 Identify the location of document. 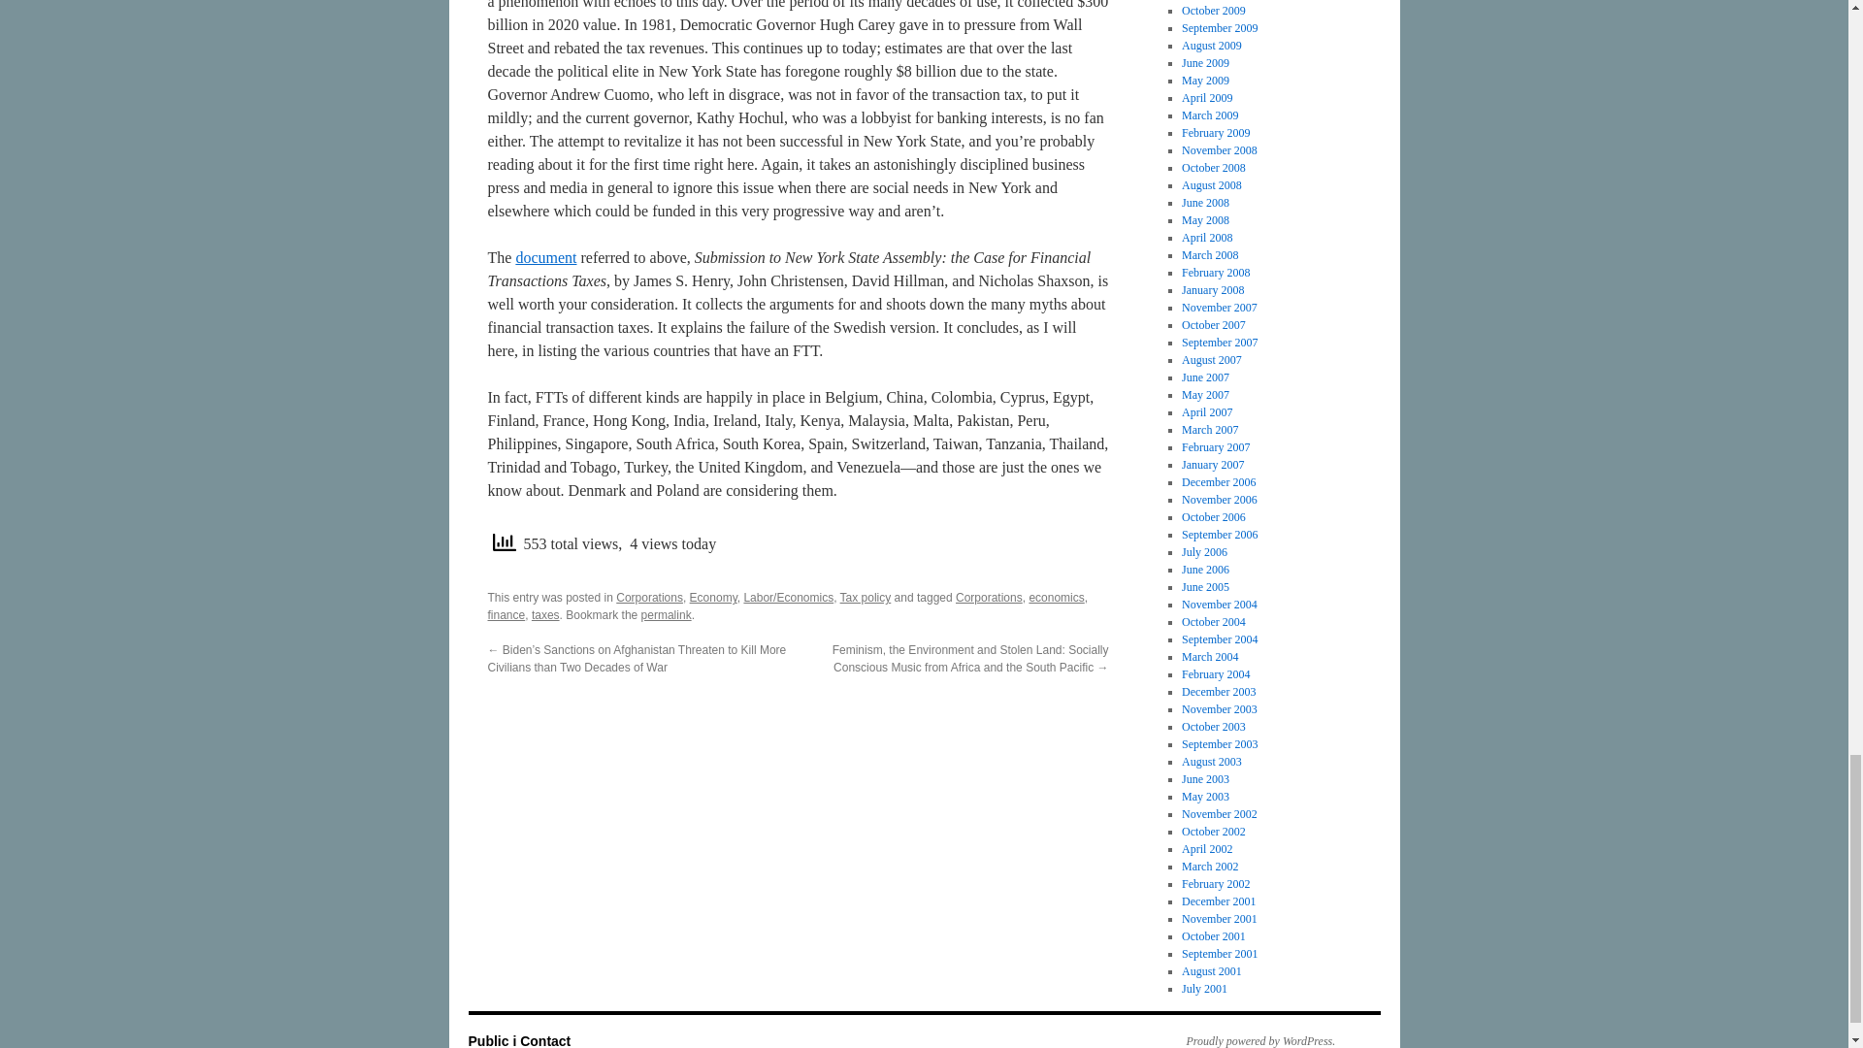
(545, 258).